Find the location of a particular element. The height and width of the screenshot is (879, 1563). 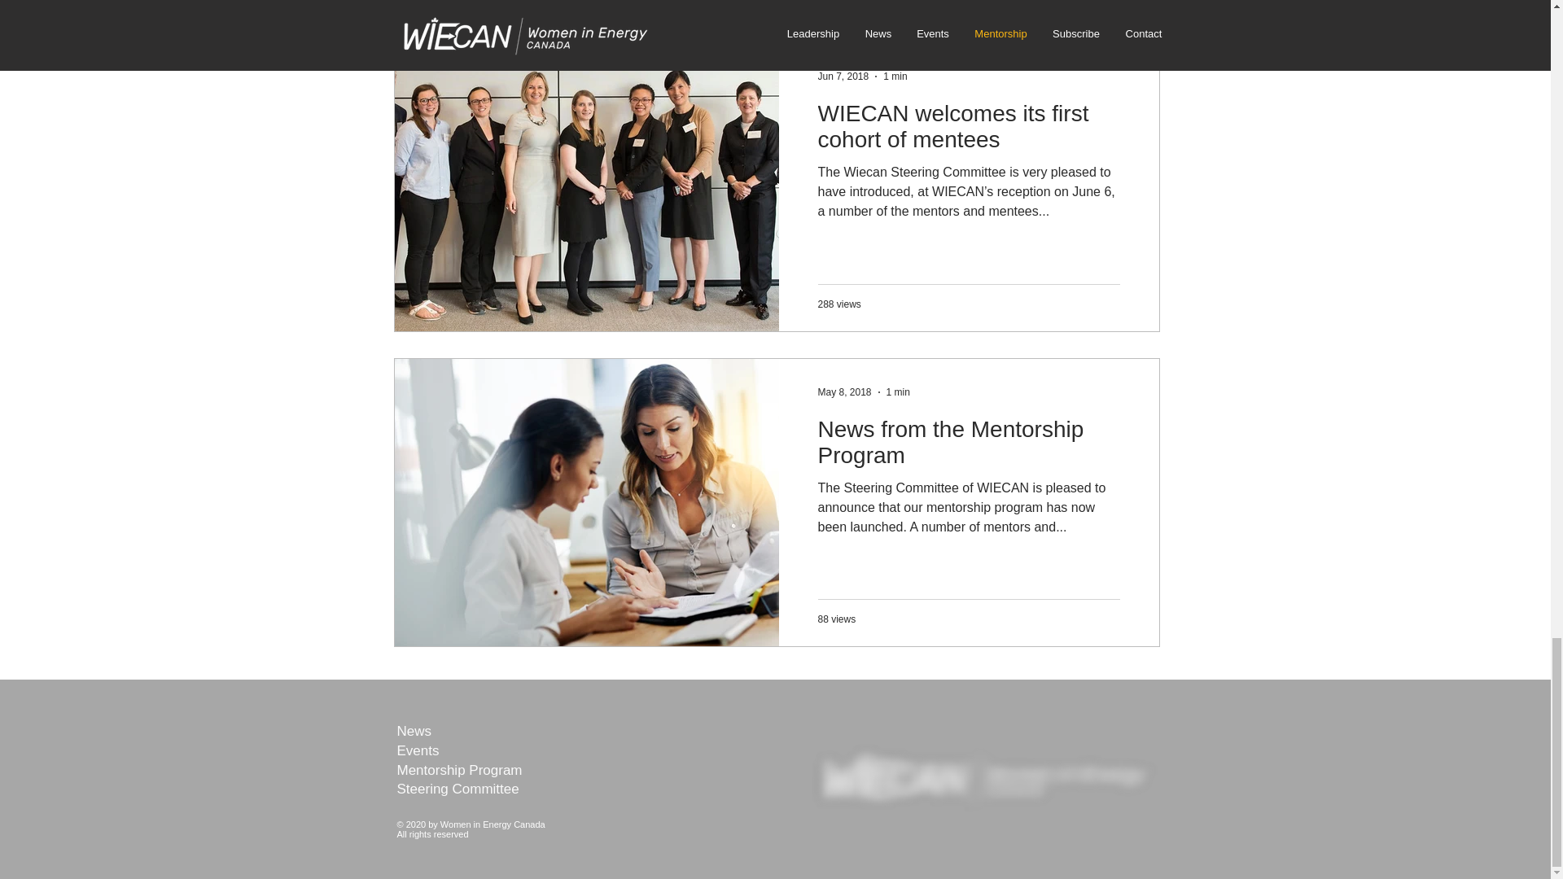

Mentorship Program is located at coordinates (459, 770).